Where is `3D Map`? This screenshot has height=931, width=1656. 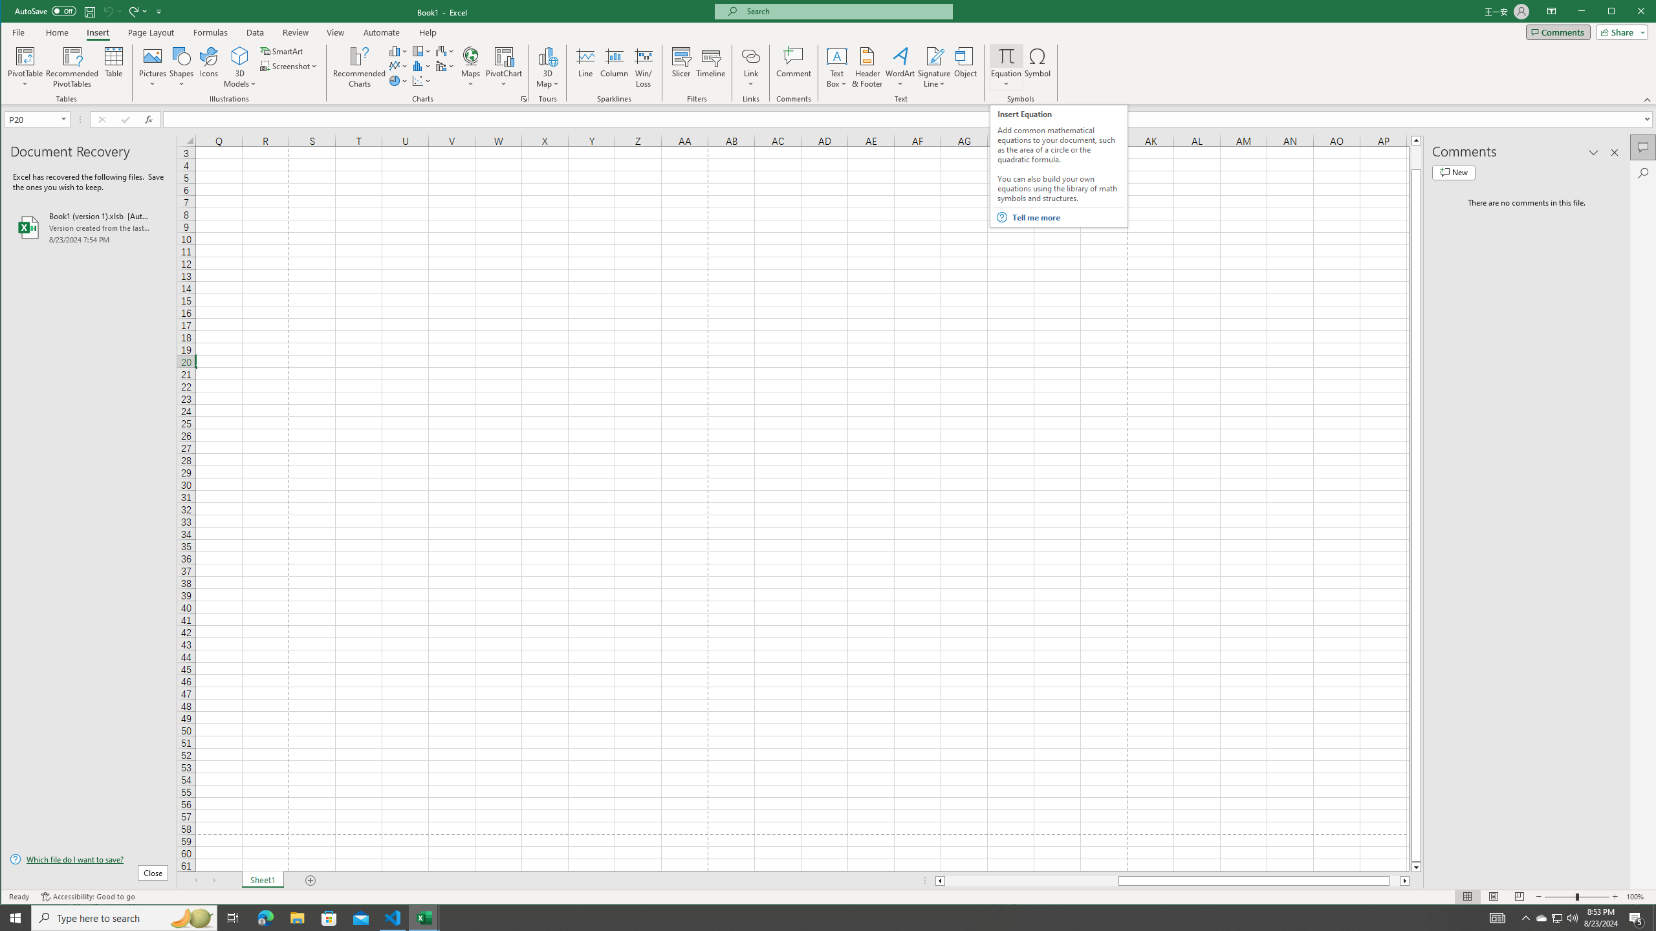 3D Map is located at coordinates (547, 67).